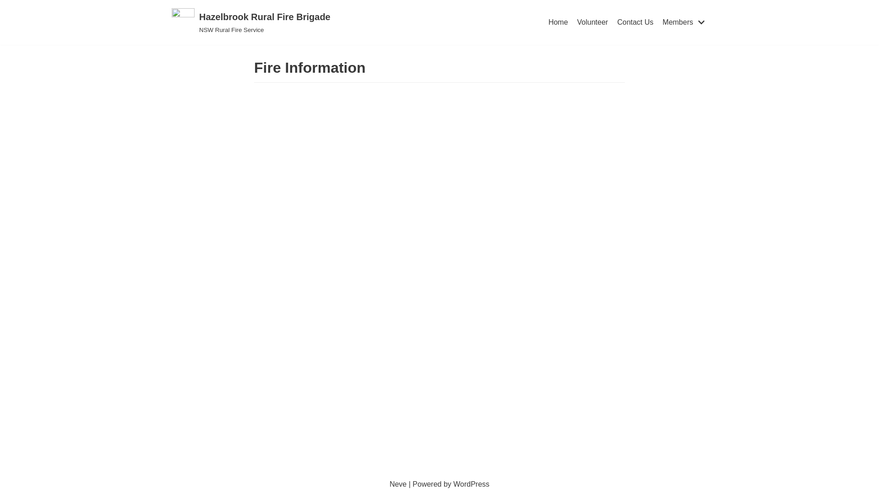 Image resolution: width=879 pixels, height=494 pixels. What do you see at coordinates (593, 22) in the screenshot?
I see `Volunteer` at bounding box center [593, 22].